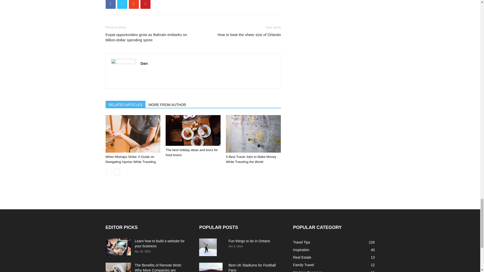 The image size is (484, 272). What do you see at coordinates (192, 152) in the screenshot?
I see `The best holiday ideas and tours for food lovers` at bounding box center [192, 152].